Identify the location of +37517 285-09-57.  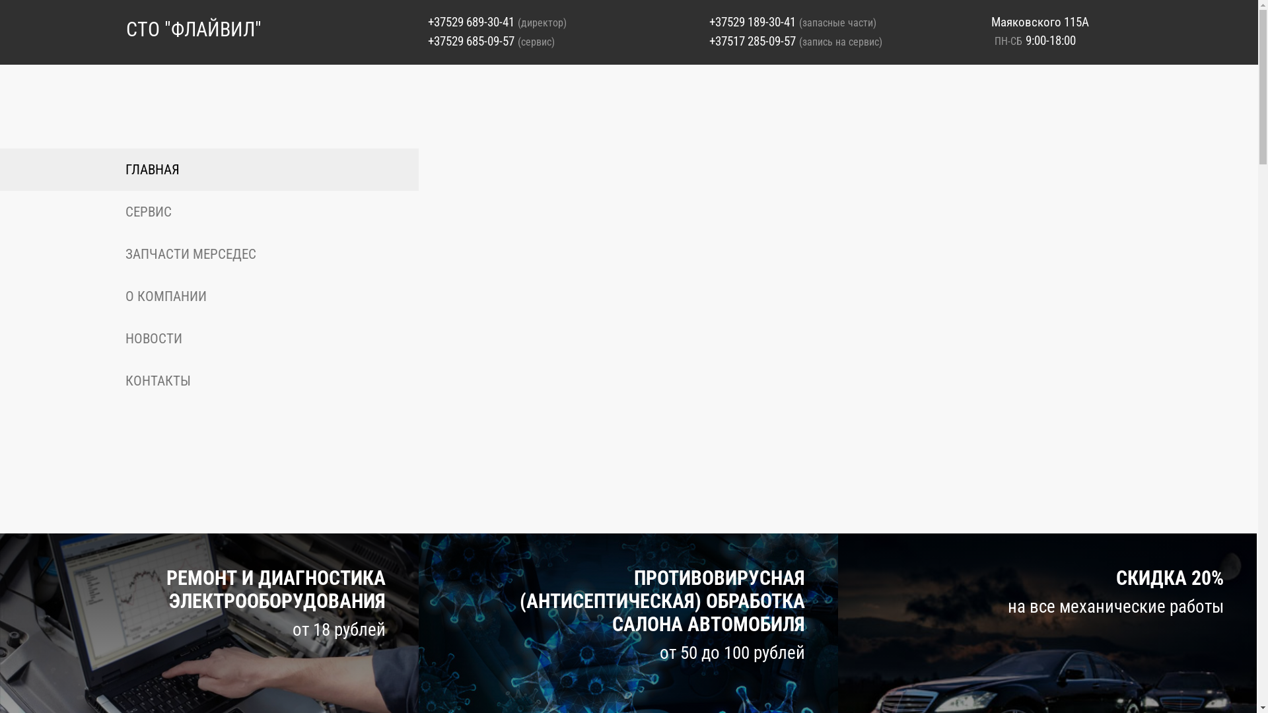
(753, 41).